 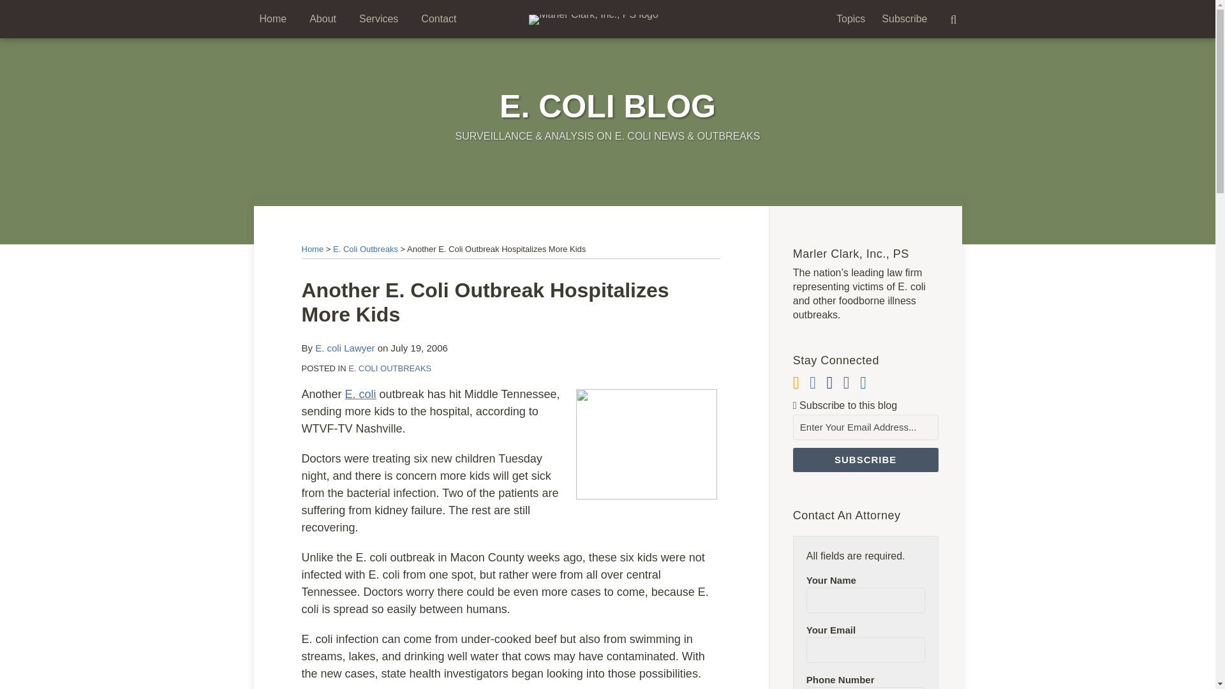 I want to click on E. COLI BLOG, so click(x=607, y=107).